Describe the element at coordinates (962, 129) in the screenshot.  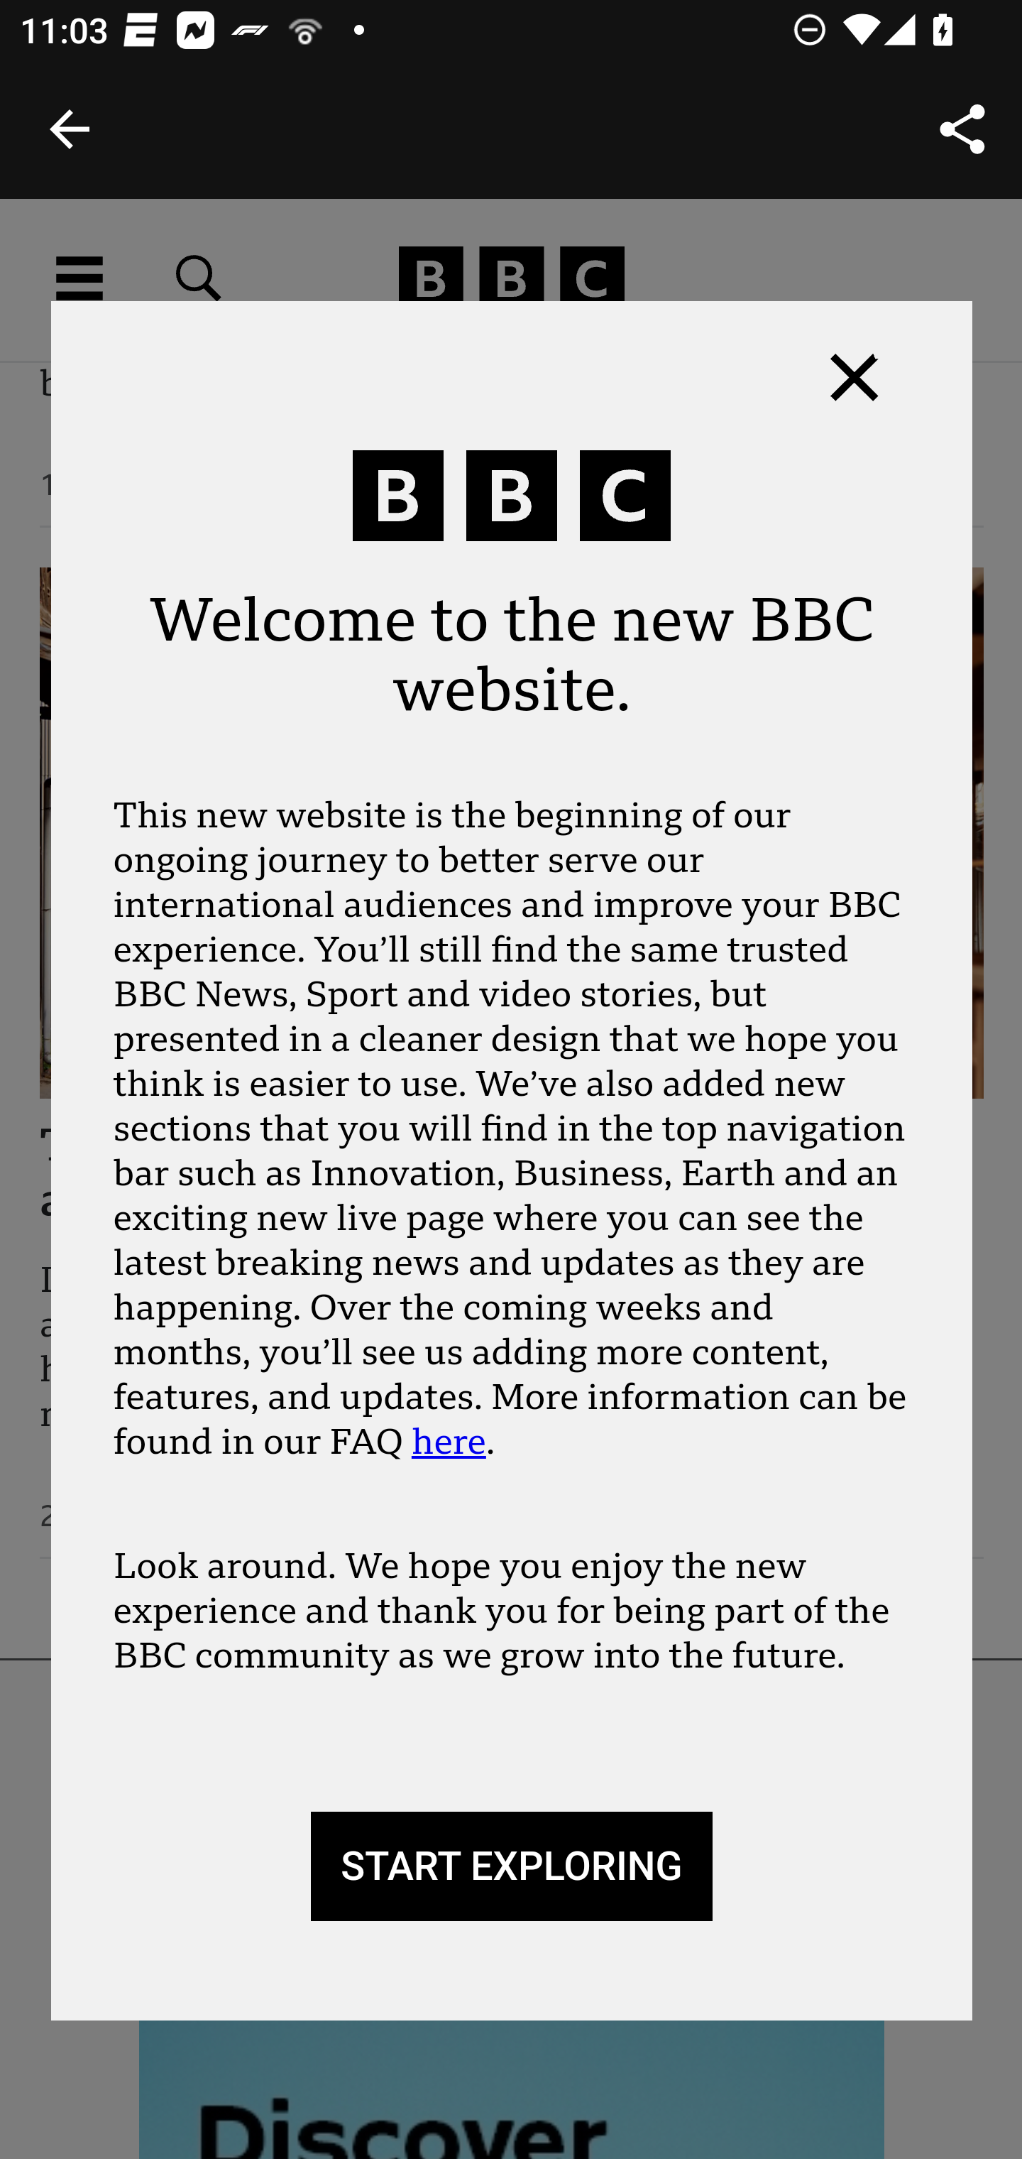
I see `Share` at that location.